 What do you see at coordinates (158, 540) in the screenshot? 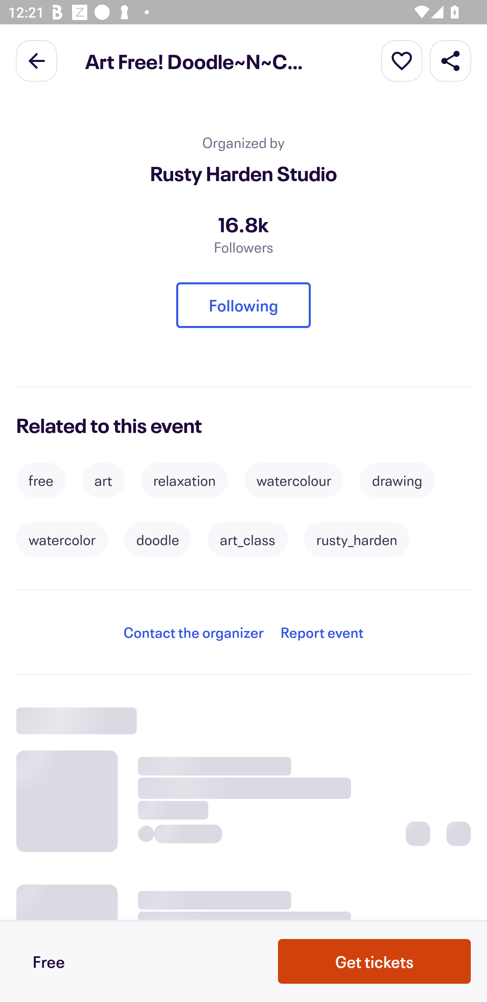
I see `doodle` at bounding box center [158, 540].